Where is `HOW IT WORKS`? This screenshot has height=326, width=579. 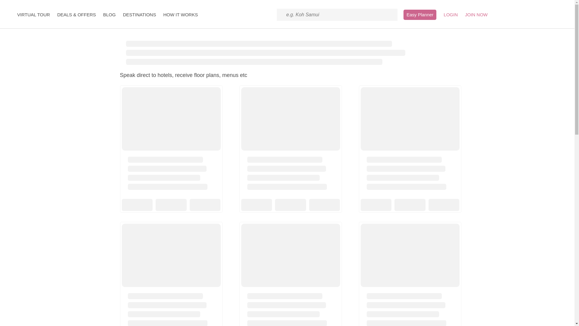
HOW IT WORKS is located at coordinates (180, 14).